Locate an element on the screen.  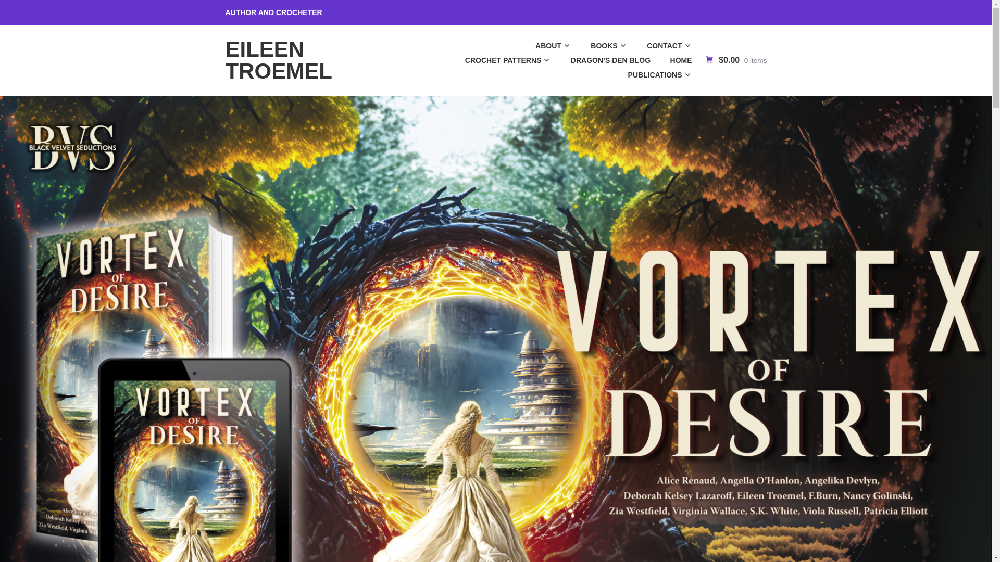
EILEEN TROEMEL is located at coordinates (278, 60).